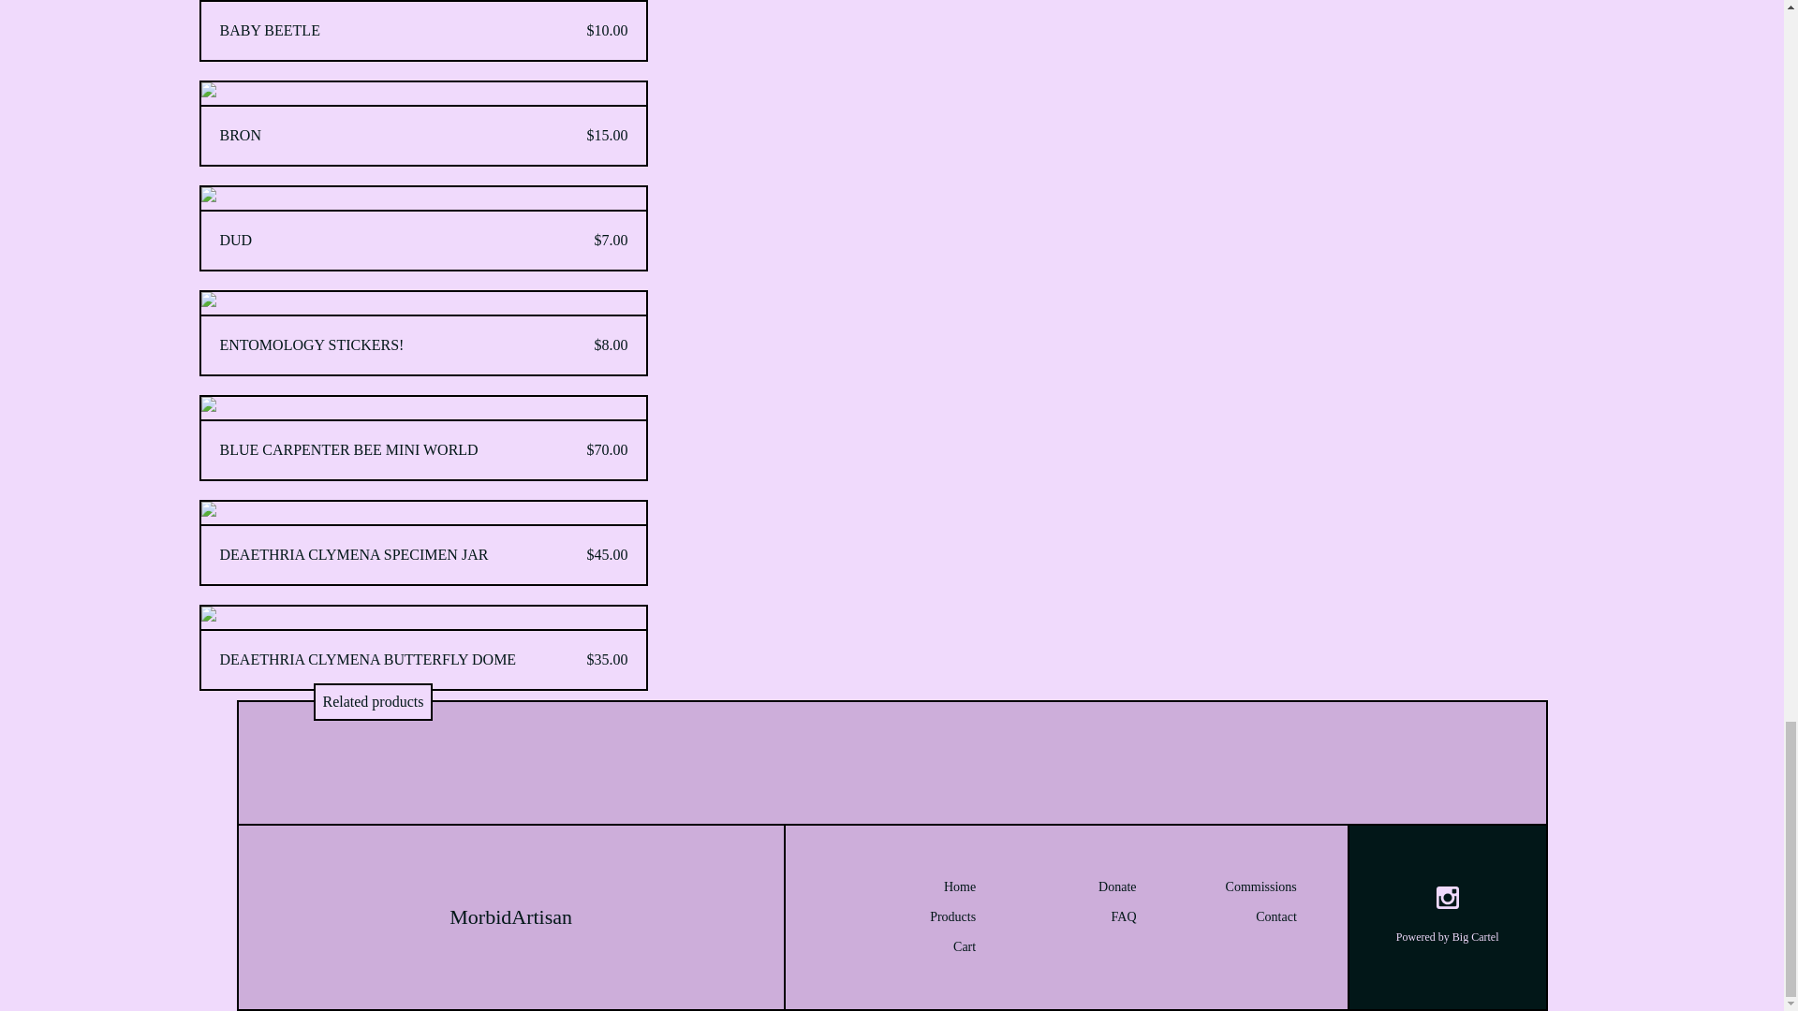  I want to click on Contact, so click(1227, 917).